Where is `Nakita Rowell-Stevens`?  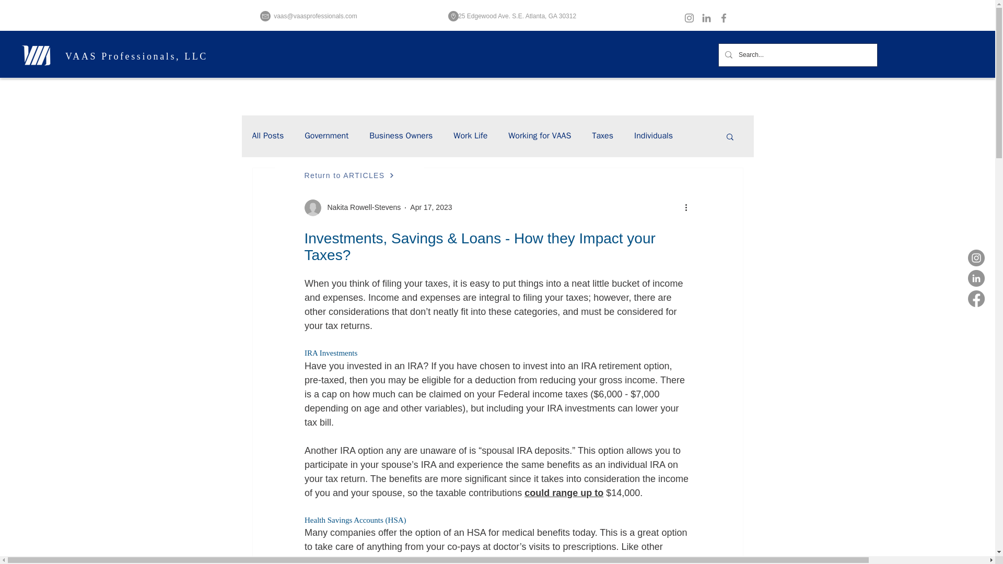
Nakita Rowell-Stevens is located at coordinates (352, 208).